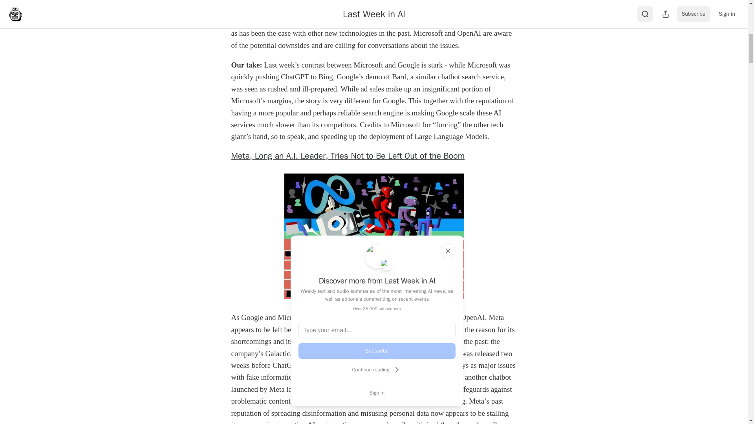  I want to click on Subscribe, so click(377, 351).